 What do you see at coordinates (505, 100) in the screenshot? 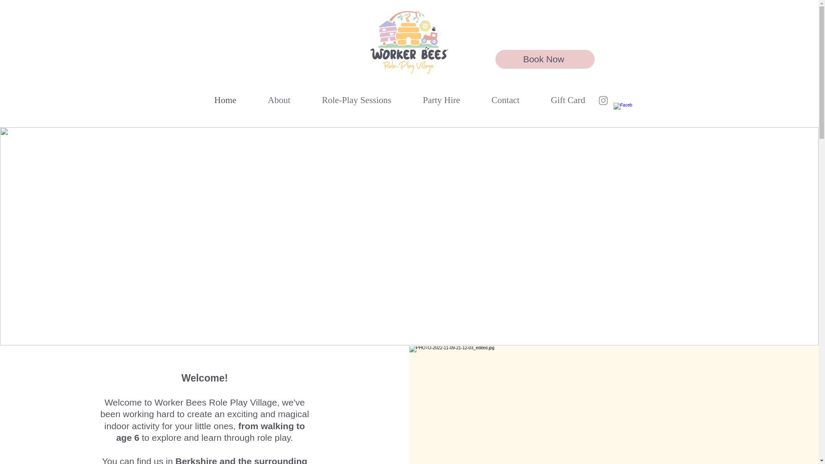
I see `Contact` at bounding box center [505, 100].